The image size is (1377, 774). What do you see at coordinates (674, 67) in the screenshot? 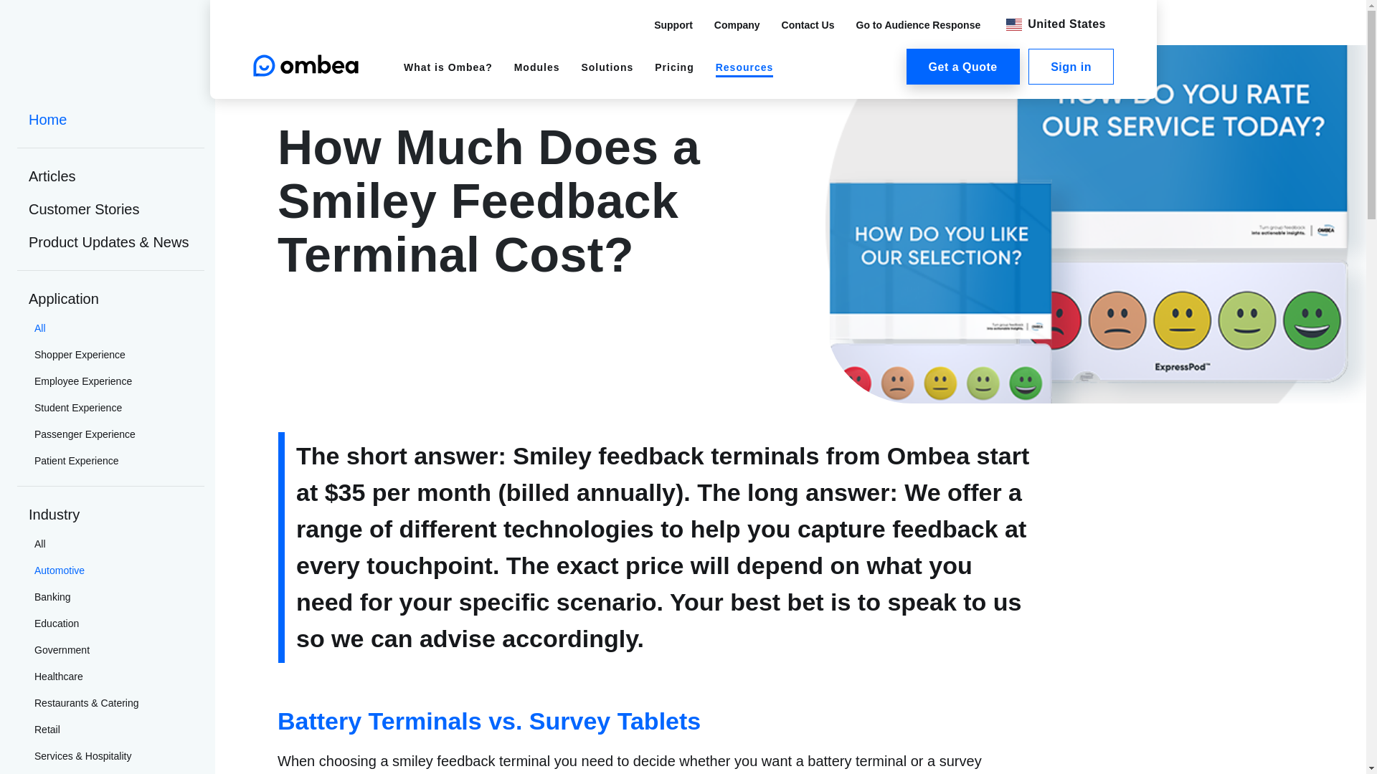
I see `Pricing` at bounding box center [674, 67].